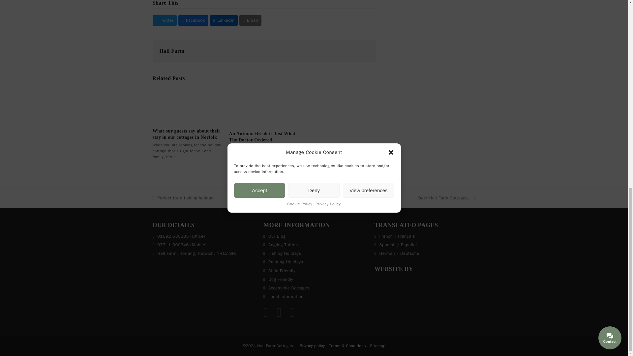 The image size is (633, 356). Describe the element at coordinates (264, 107) in the screenshot. I see `An Autumn Break is Just What The Doctor Ordered` at that location.